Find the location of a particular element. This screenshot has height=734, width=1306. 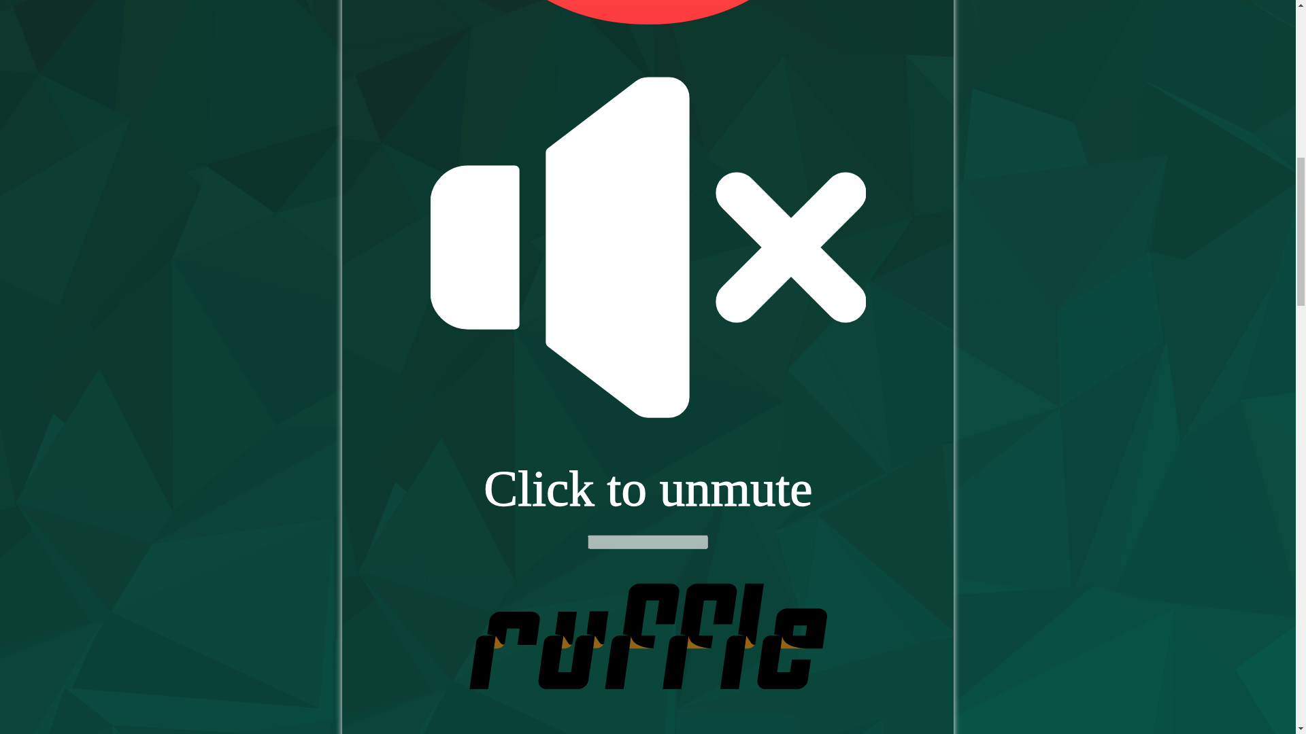

Advertisement is located at coordinates (105, 78).